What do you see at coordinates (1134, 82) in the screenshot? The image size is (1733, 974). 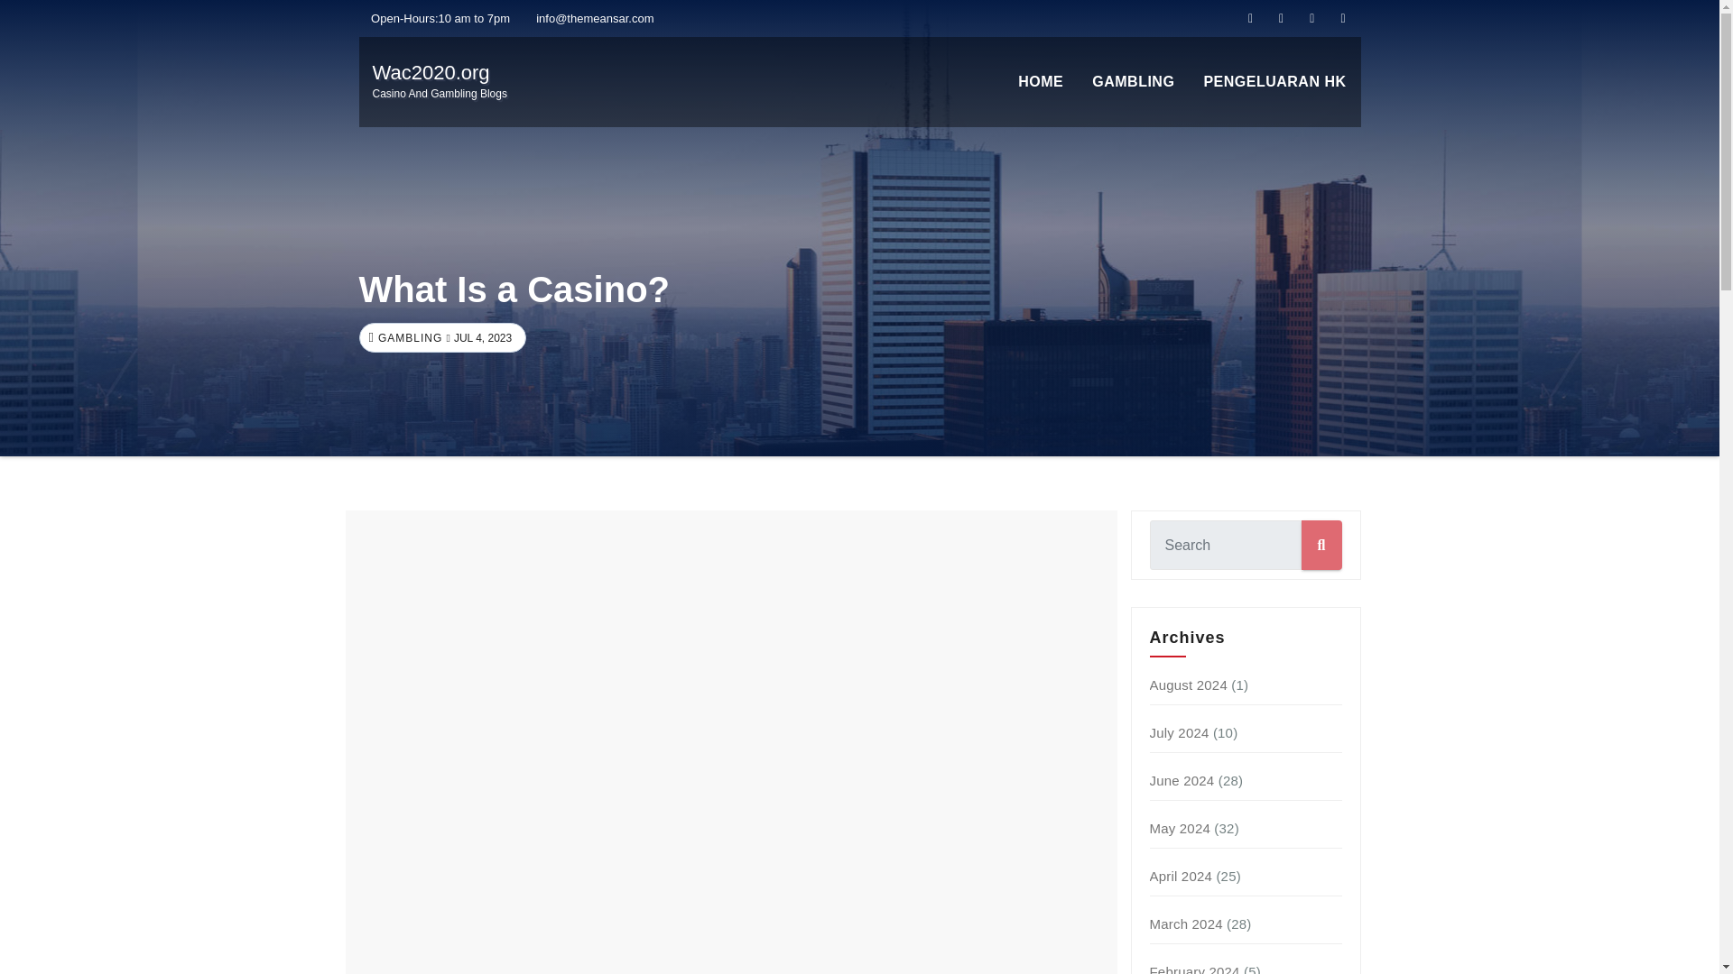 I see `GAMBLING` at bounding box center [1134, 82].